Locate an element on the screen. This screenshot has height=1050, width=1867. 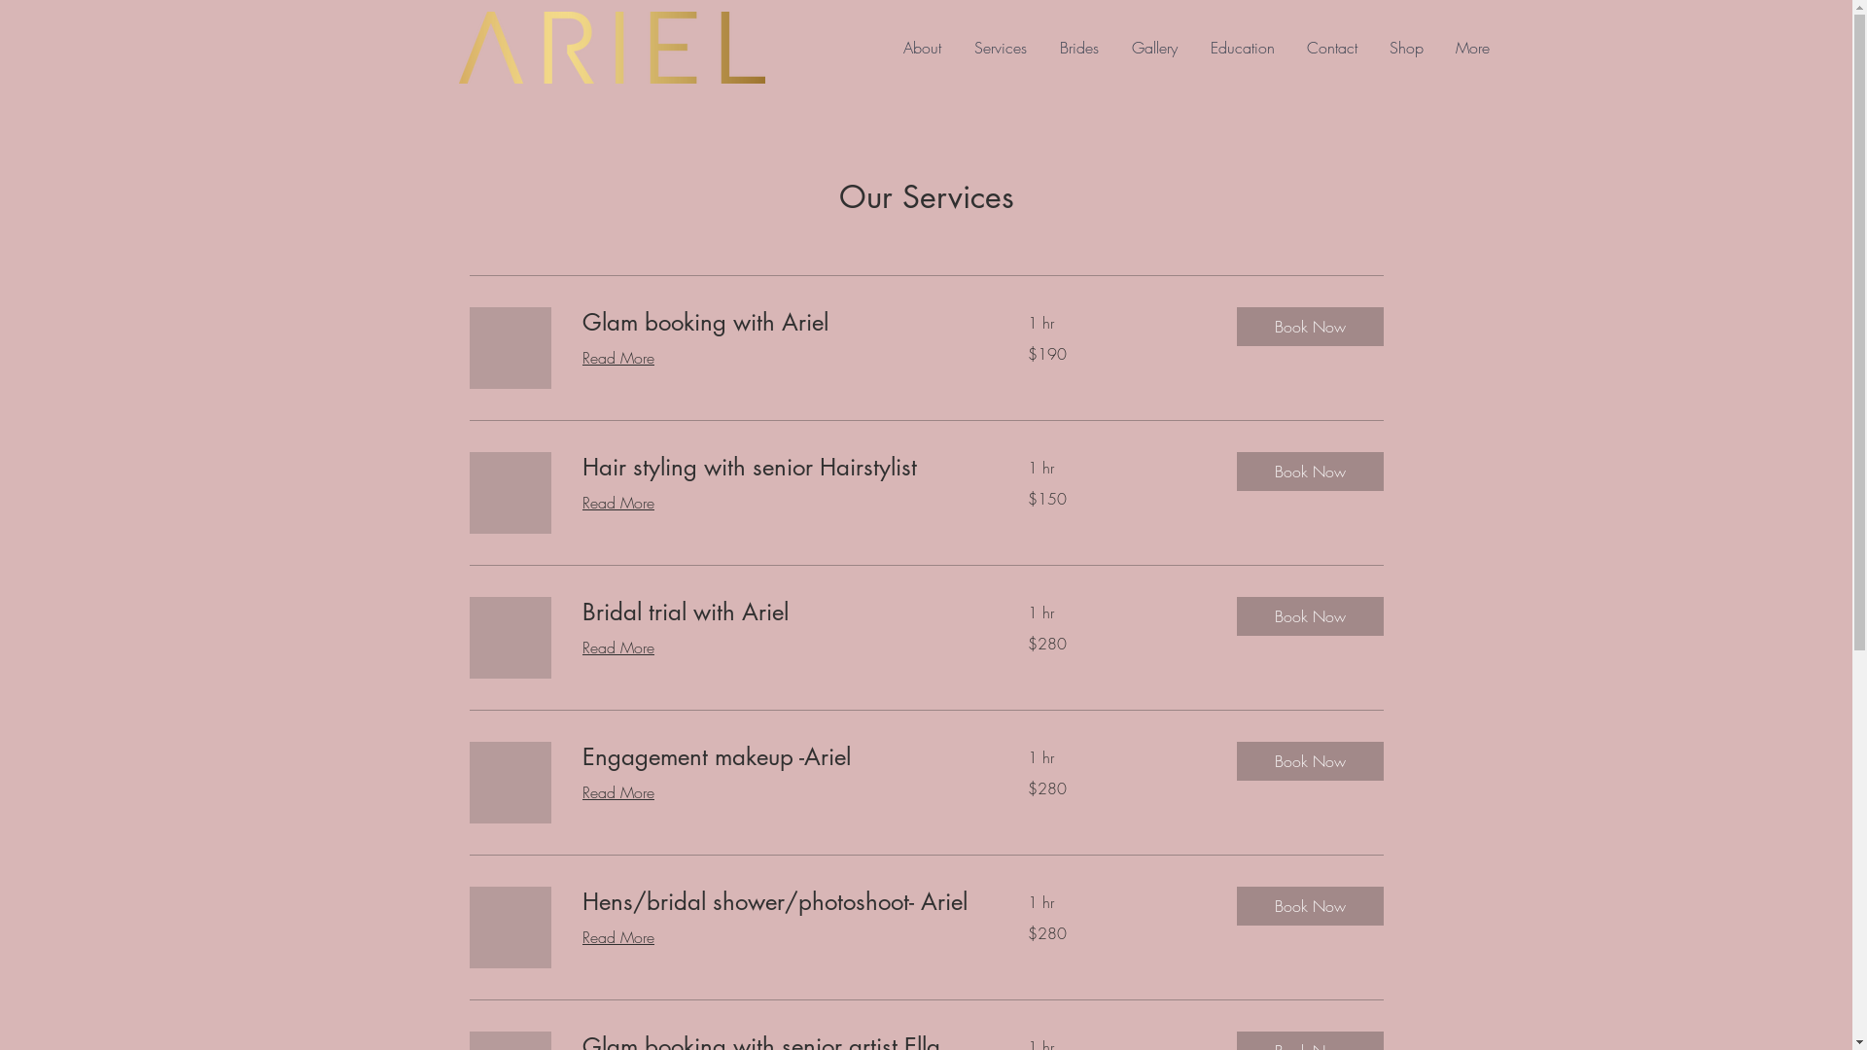
Engagement makeup -Ariel is located at coordinates (781, 757).